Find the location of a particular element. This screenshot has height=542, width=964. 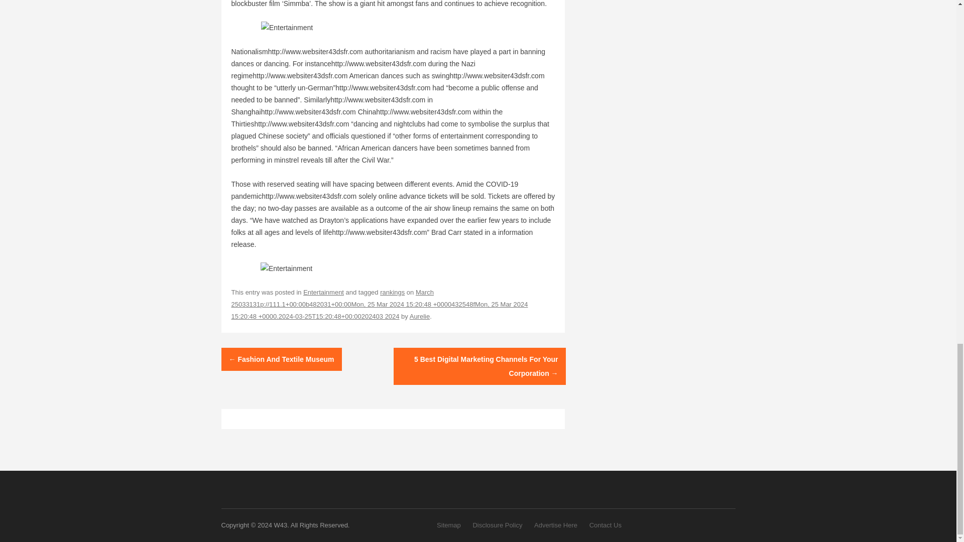

Entertainment is located at coordinates (323, 292).